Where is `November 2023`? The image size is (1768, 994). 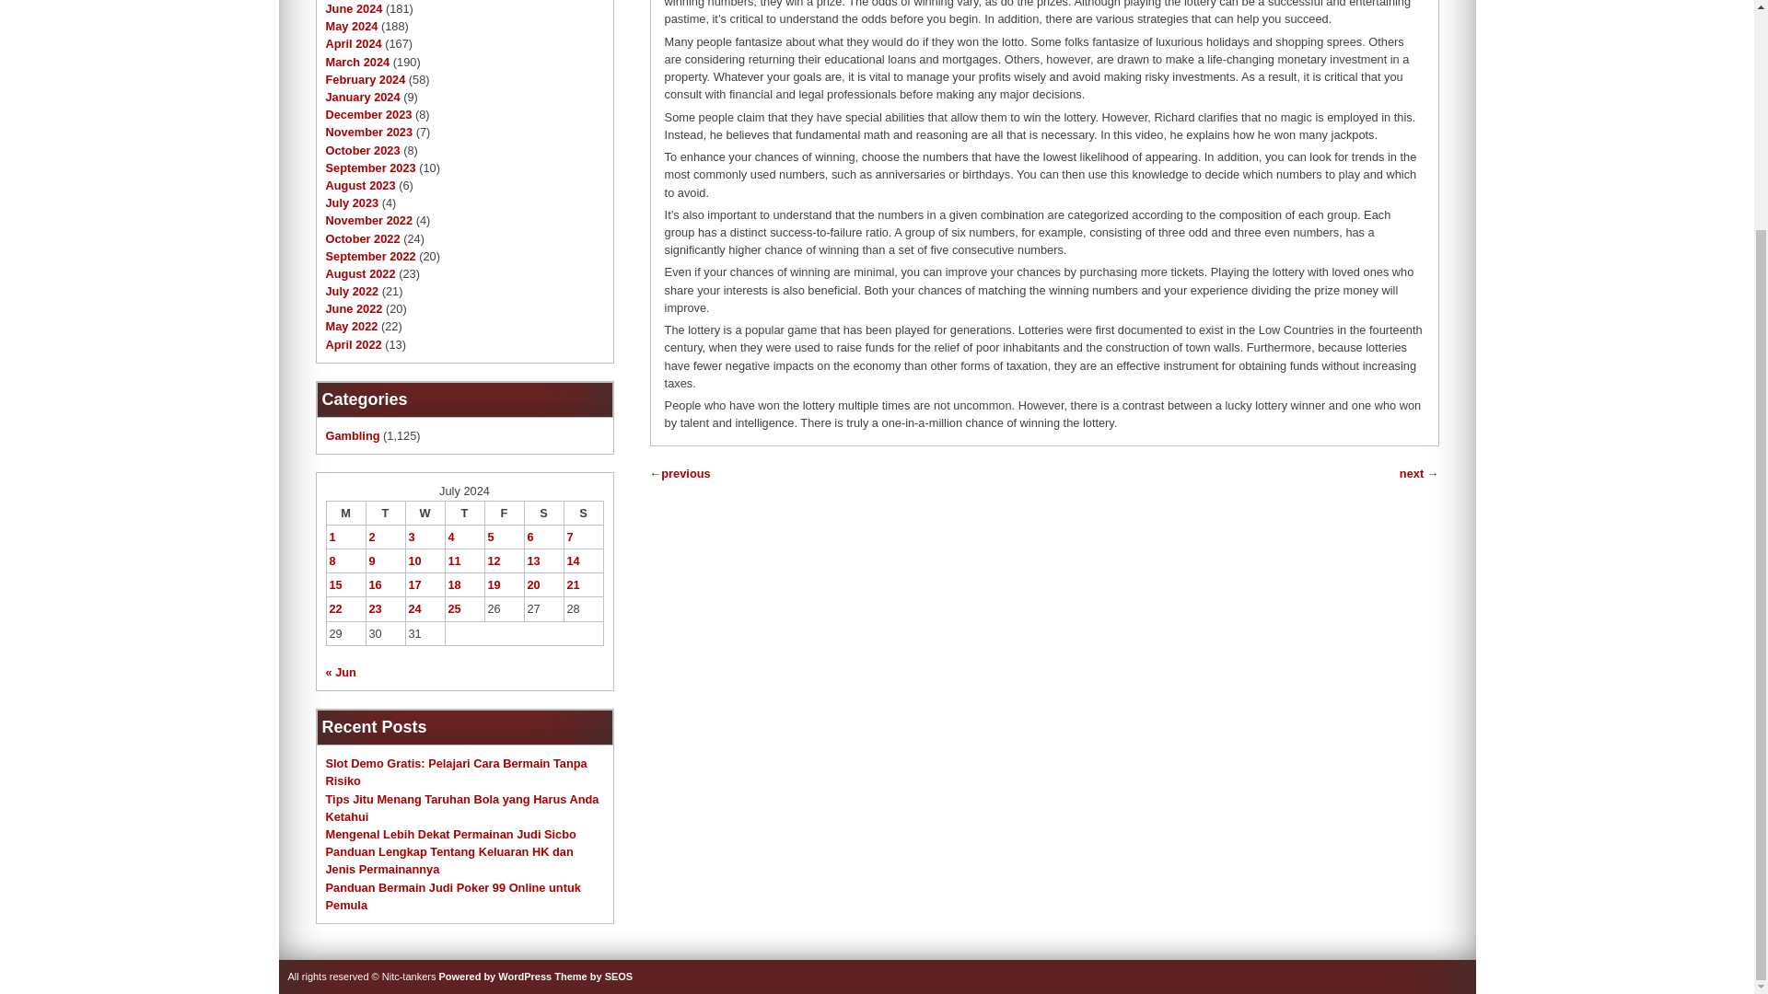 November 2023 is located at coordinates (369, 133).